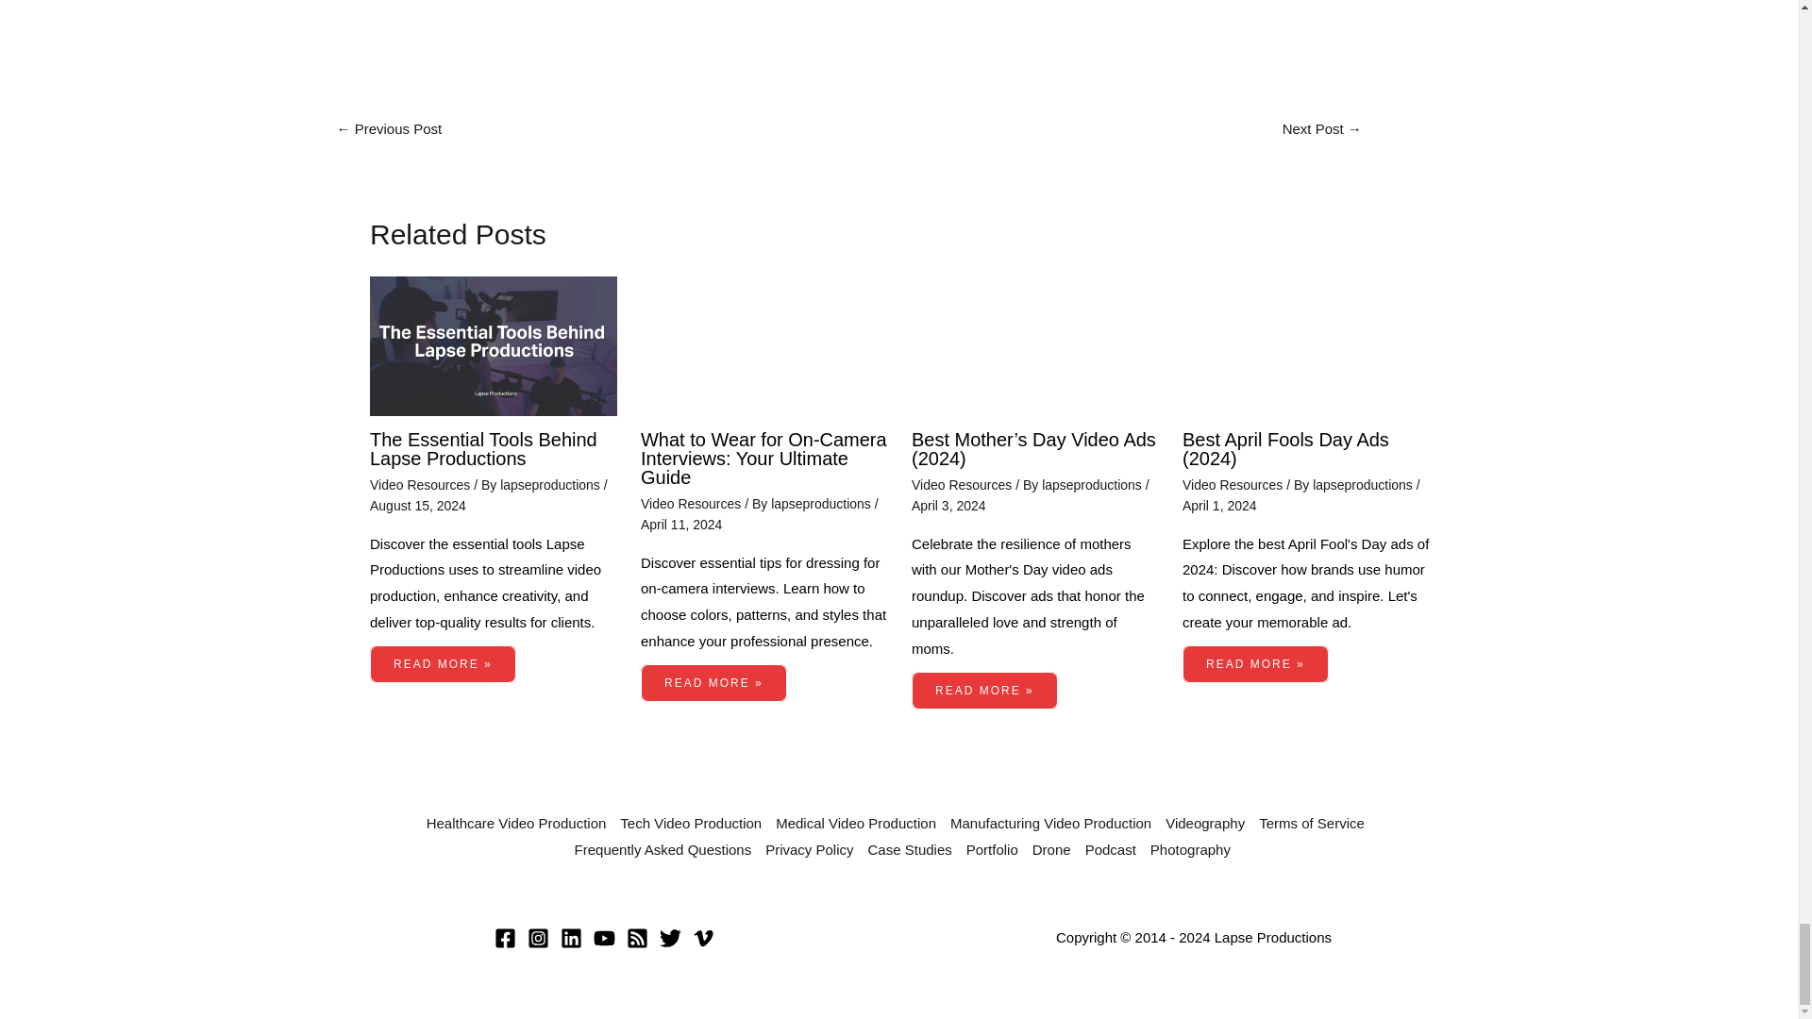 This screenshot has height=1019, width=1812. I want to click on View all posts by lapseproductions, so click(1093, 485).